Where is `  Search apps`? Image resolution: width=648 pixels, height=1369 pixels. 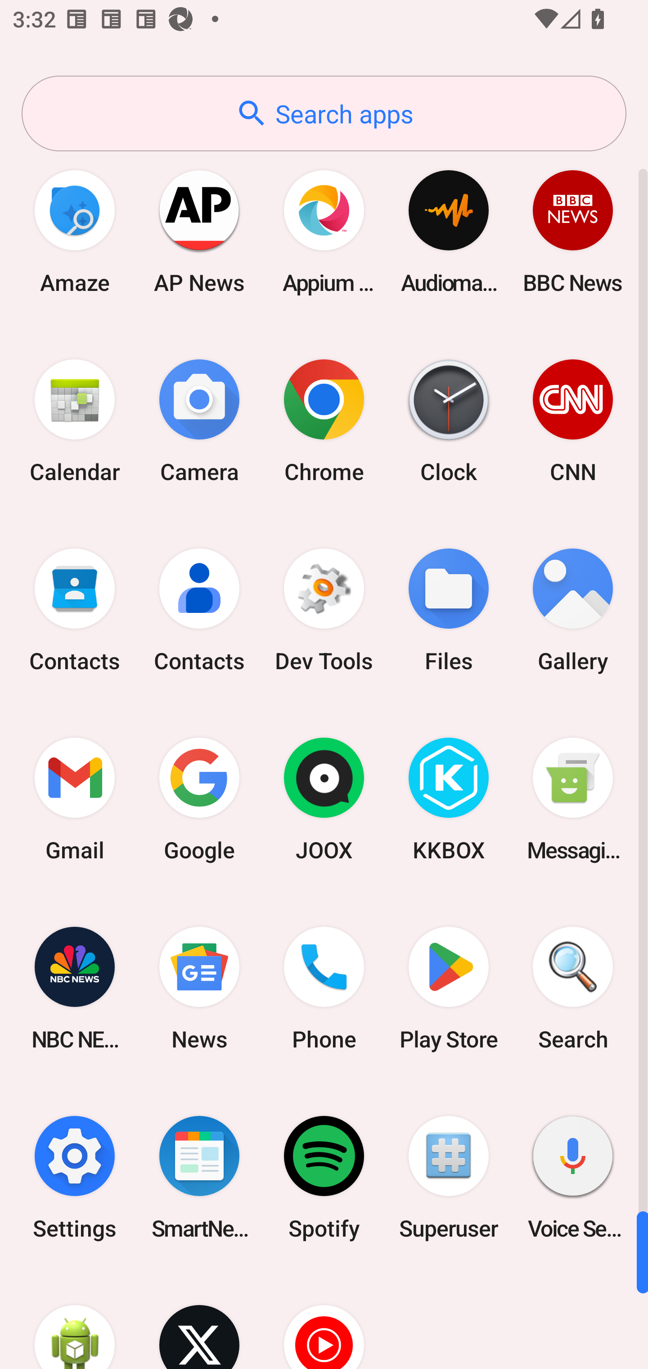
  Search apps is located at coordinates (324, 113).